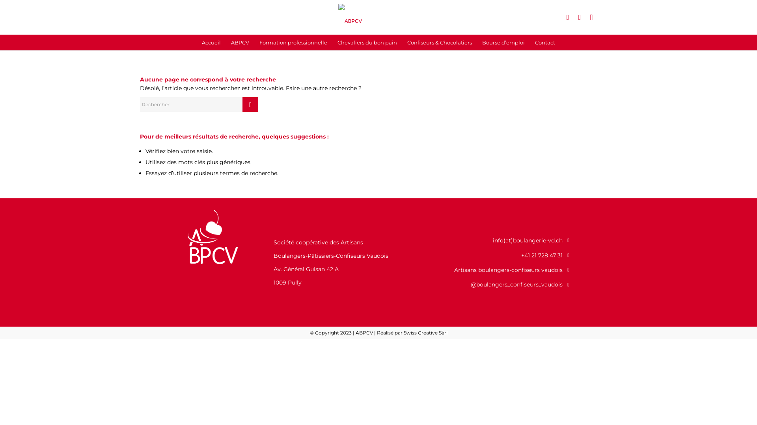 Image resolution: width=757 pixels, height=425 pixels. What do you see at coordinates (498, 255) in the screenshot?
I see `+41 21 728 47 31` at bounding box center [498, 255].